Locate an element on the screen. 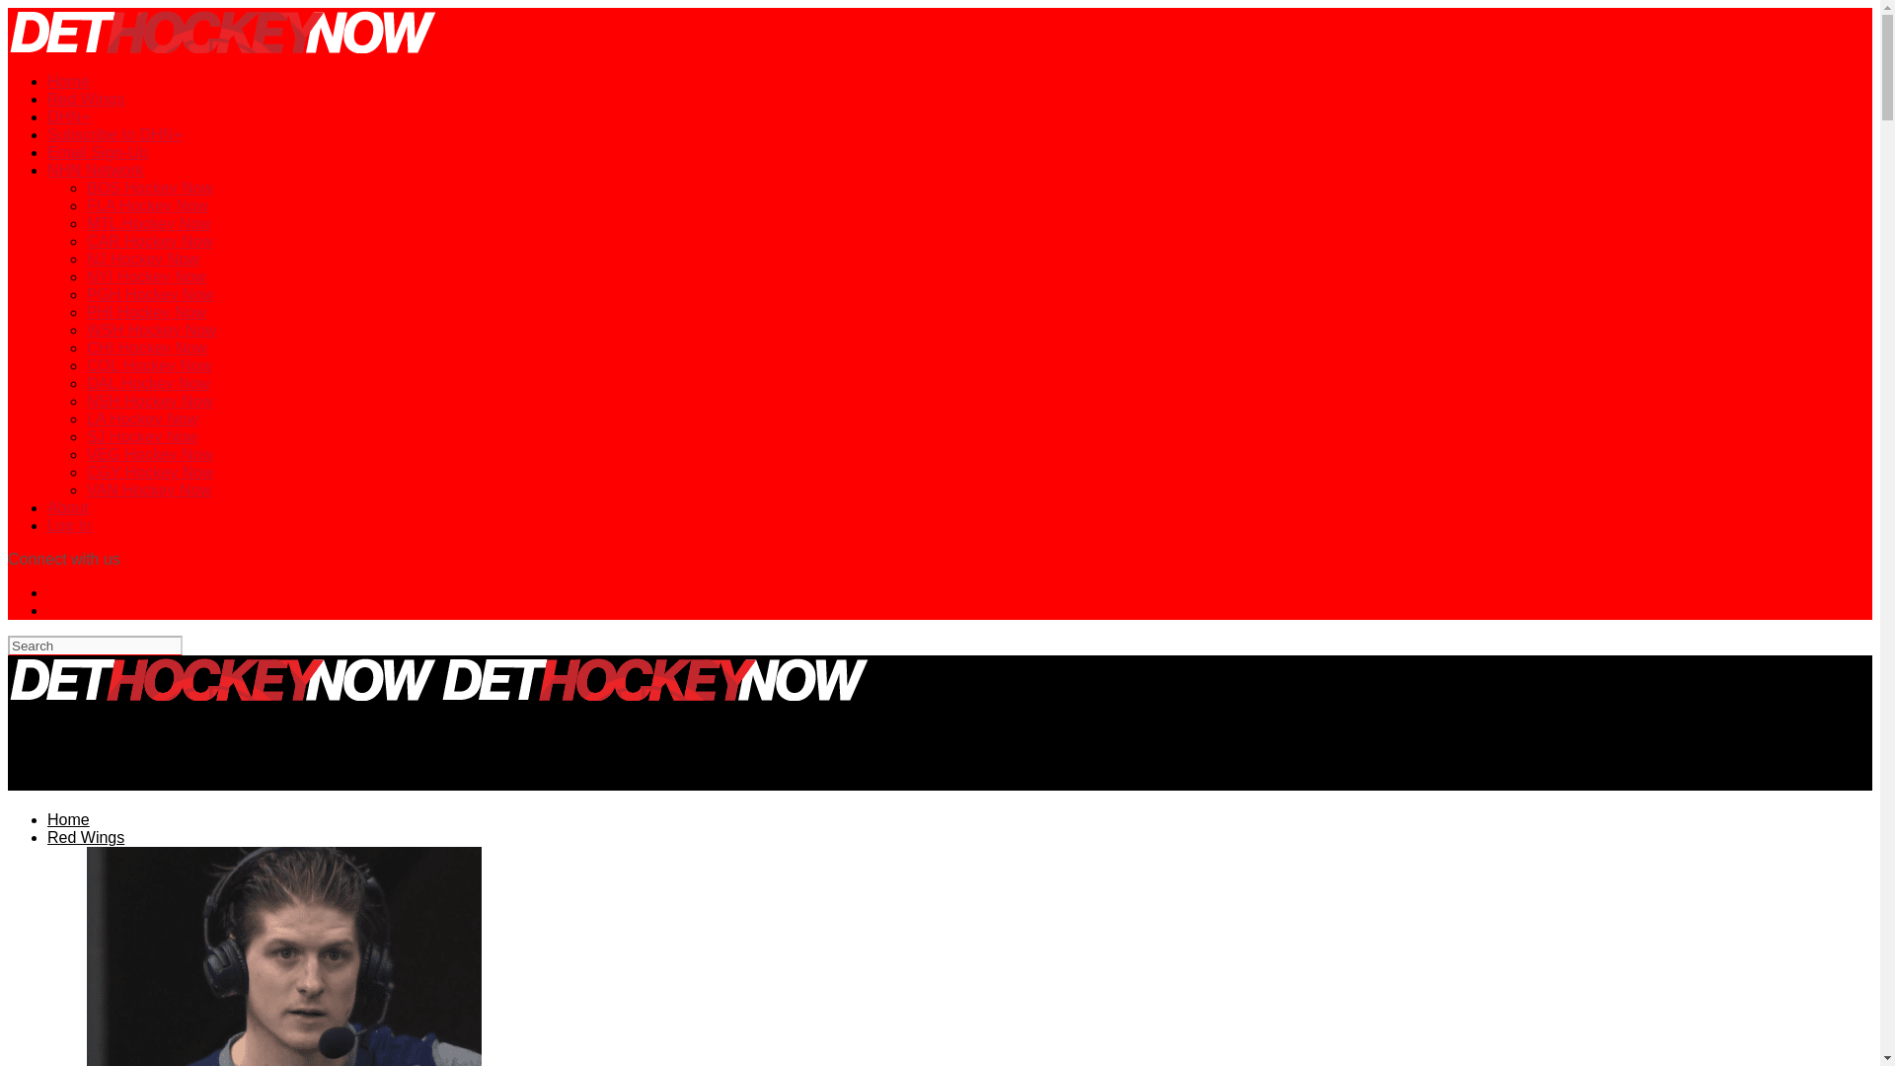  NJ Hockey Now is located at coordinates (142, 259).